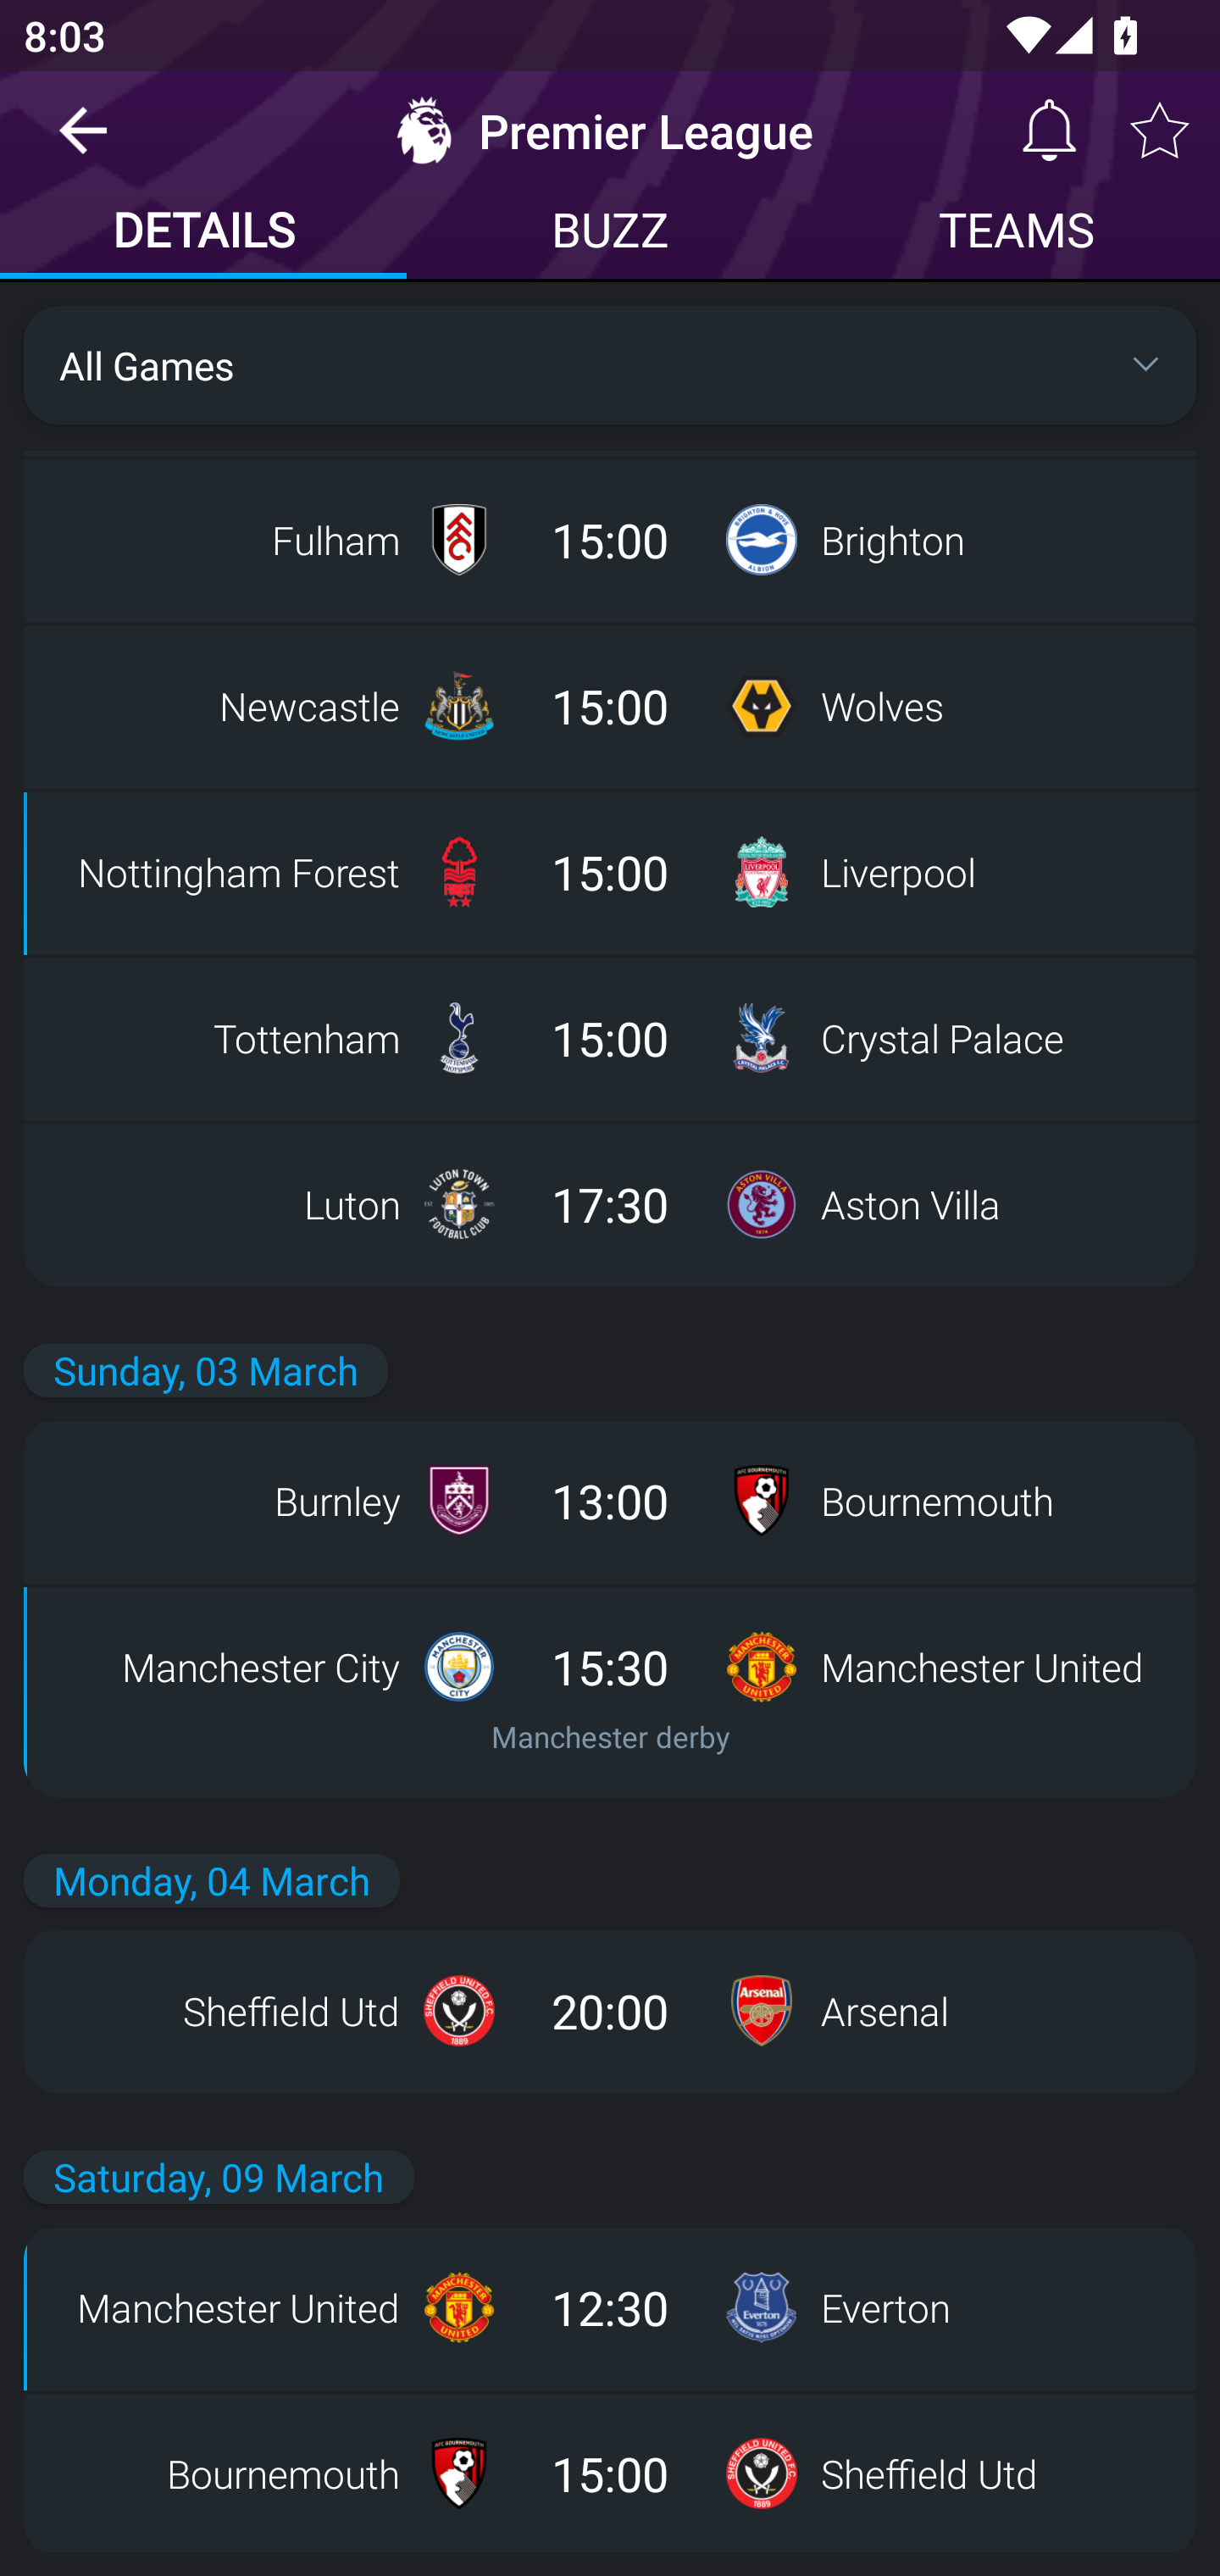  Describe the element at coordinates (83, 142) in the screenshot. I see `Navigate up` at that location.